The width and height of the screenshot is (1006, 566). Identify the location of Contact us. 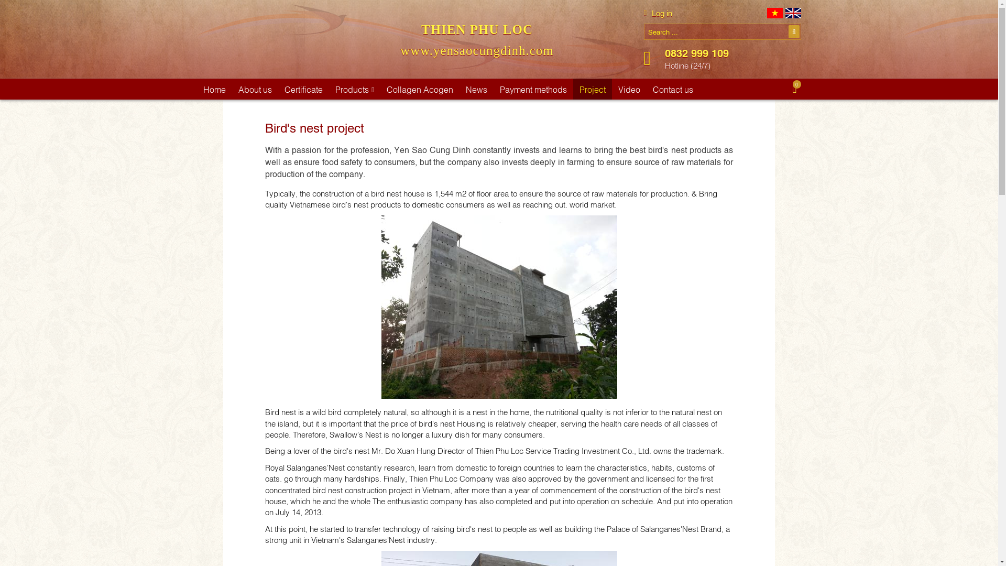
(673, 89).